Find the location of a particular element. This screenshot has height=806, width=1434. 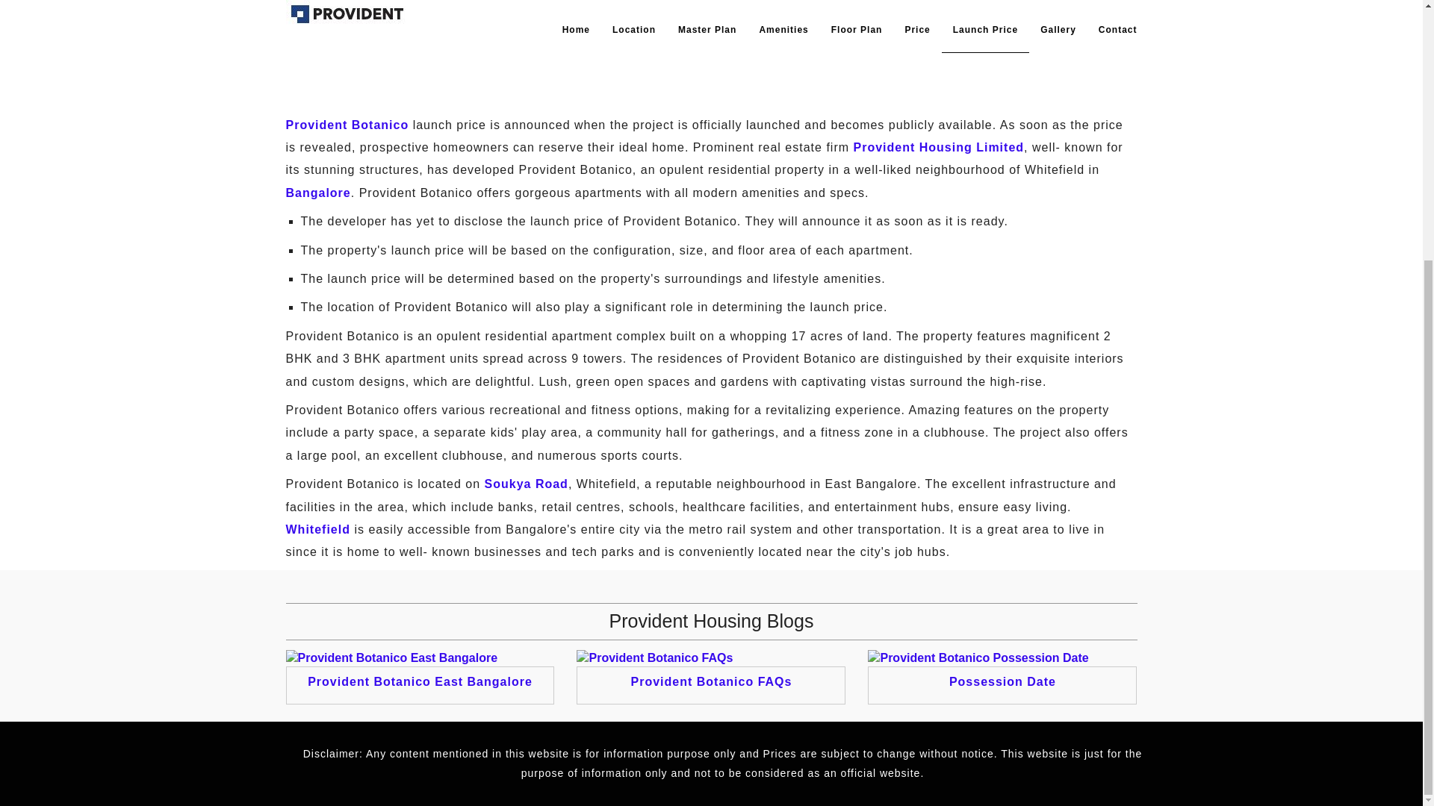

Provident Botanico FAQs is located at coordinates (654, 657).